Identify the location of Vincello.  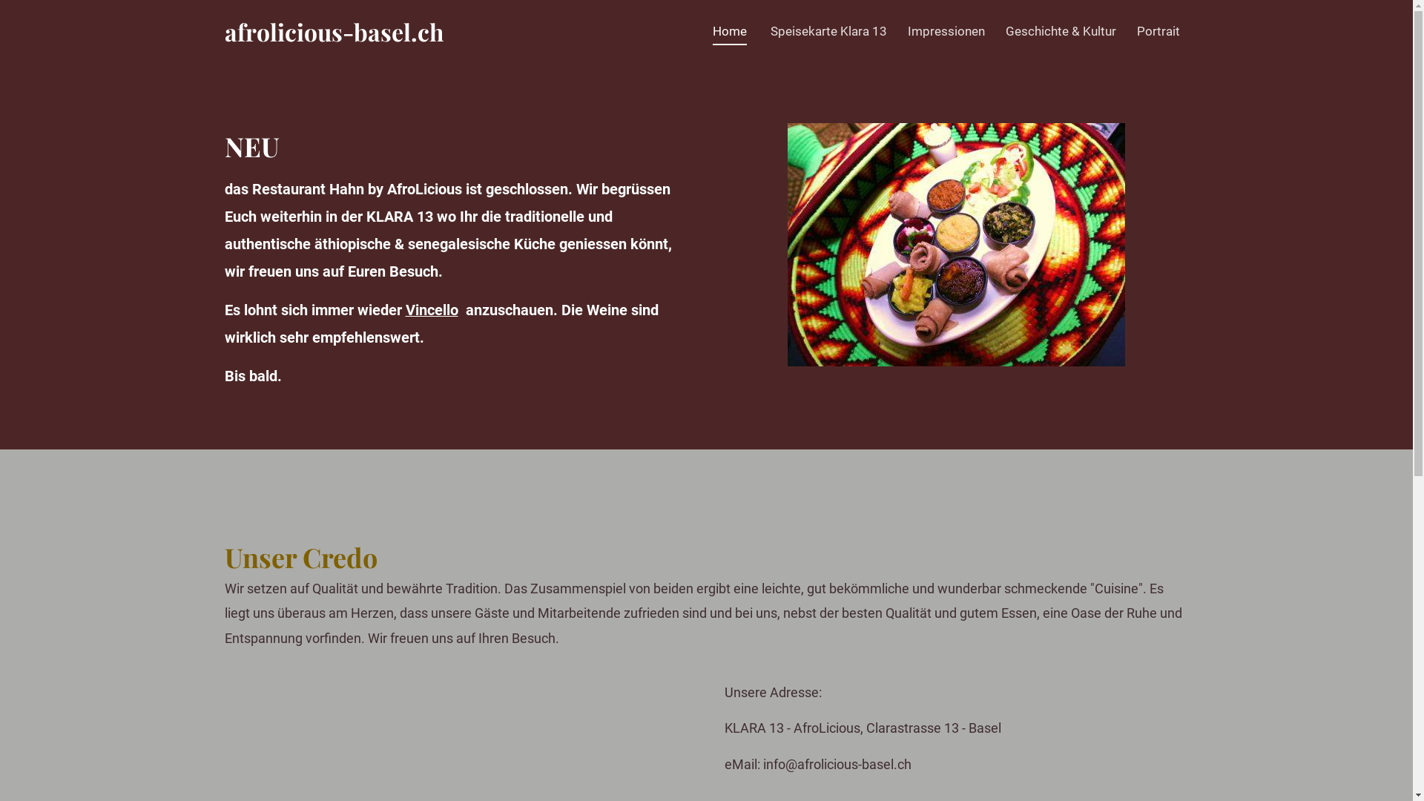
(432, 310).